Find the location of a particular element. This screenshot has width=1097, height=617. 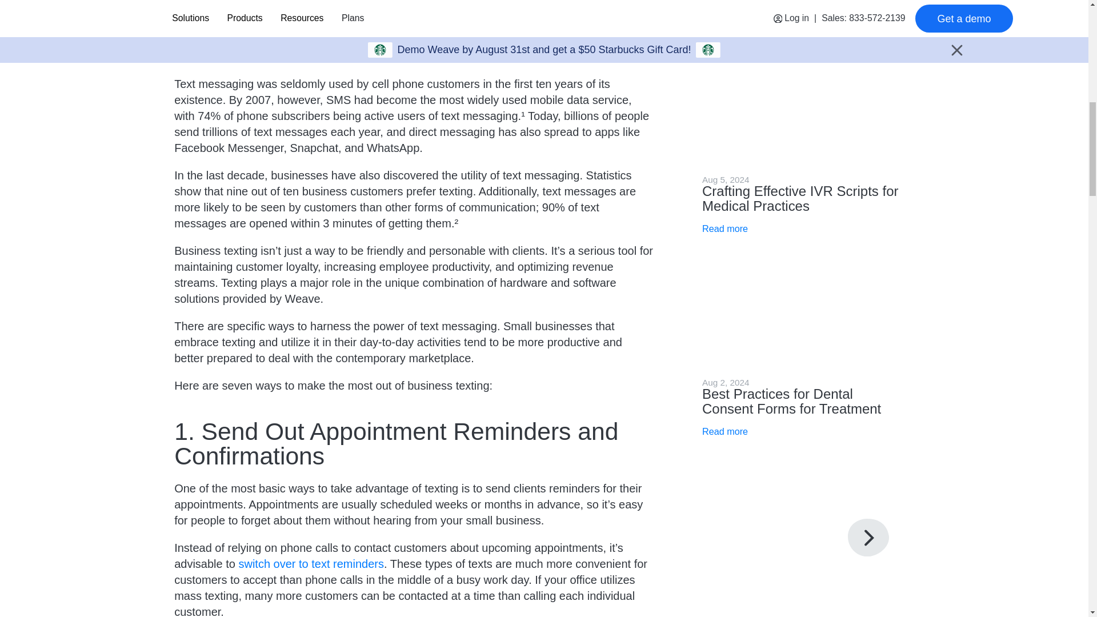

Read more is located at coordinates (724, 431).